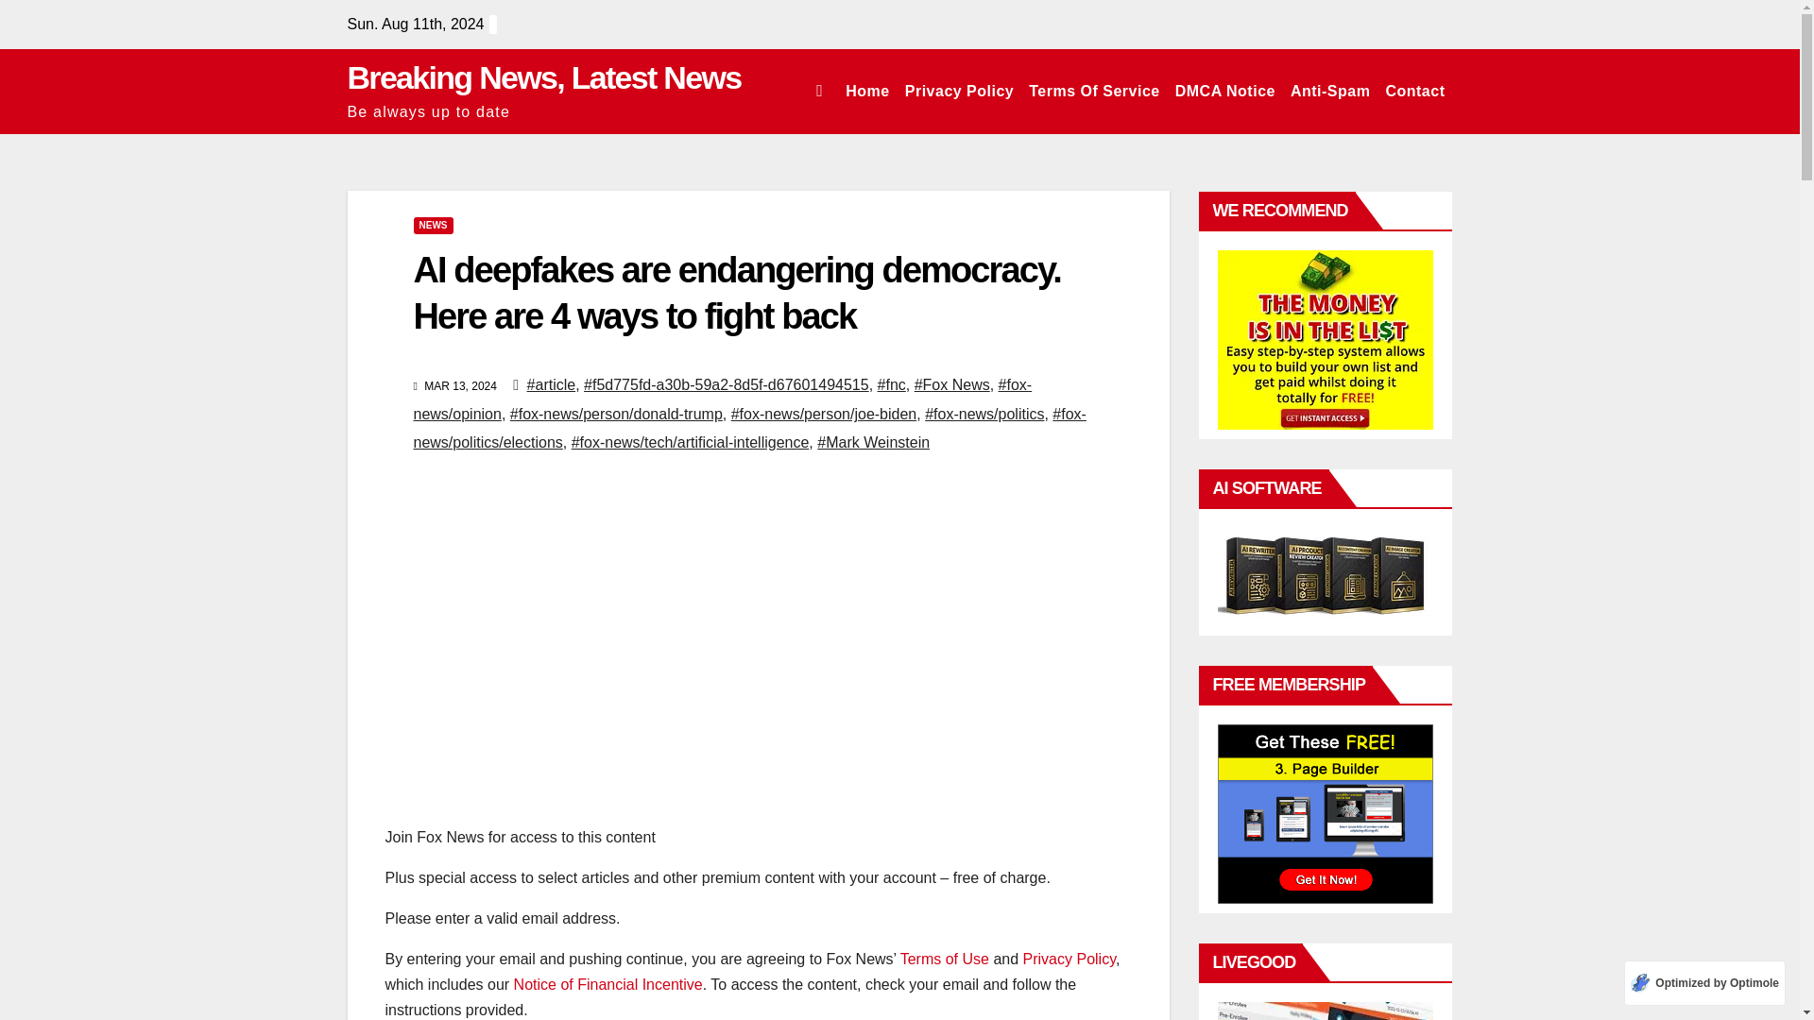 The height and width of the screenshot is (1020, 1814). I want to click on Breaking News, Latest News, so click(544, 77).